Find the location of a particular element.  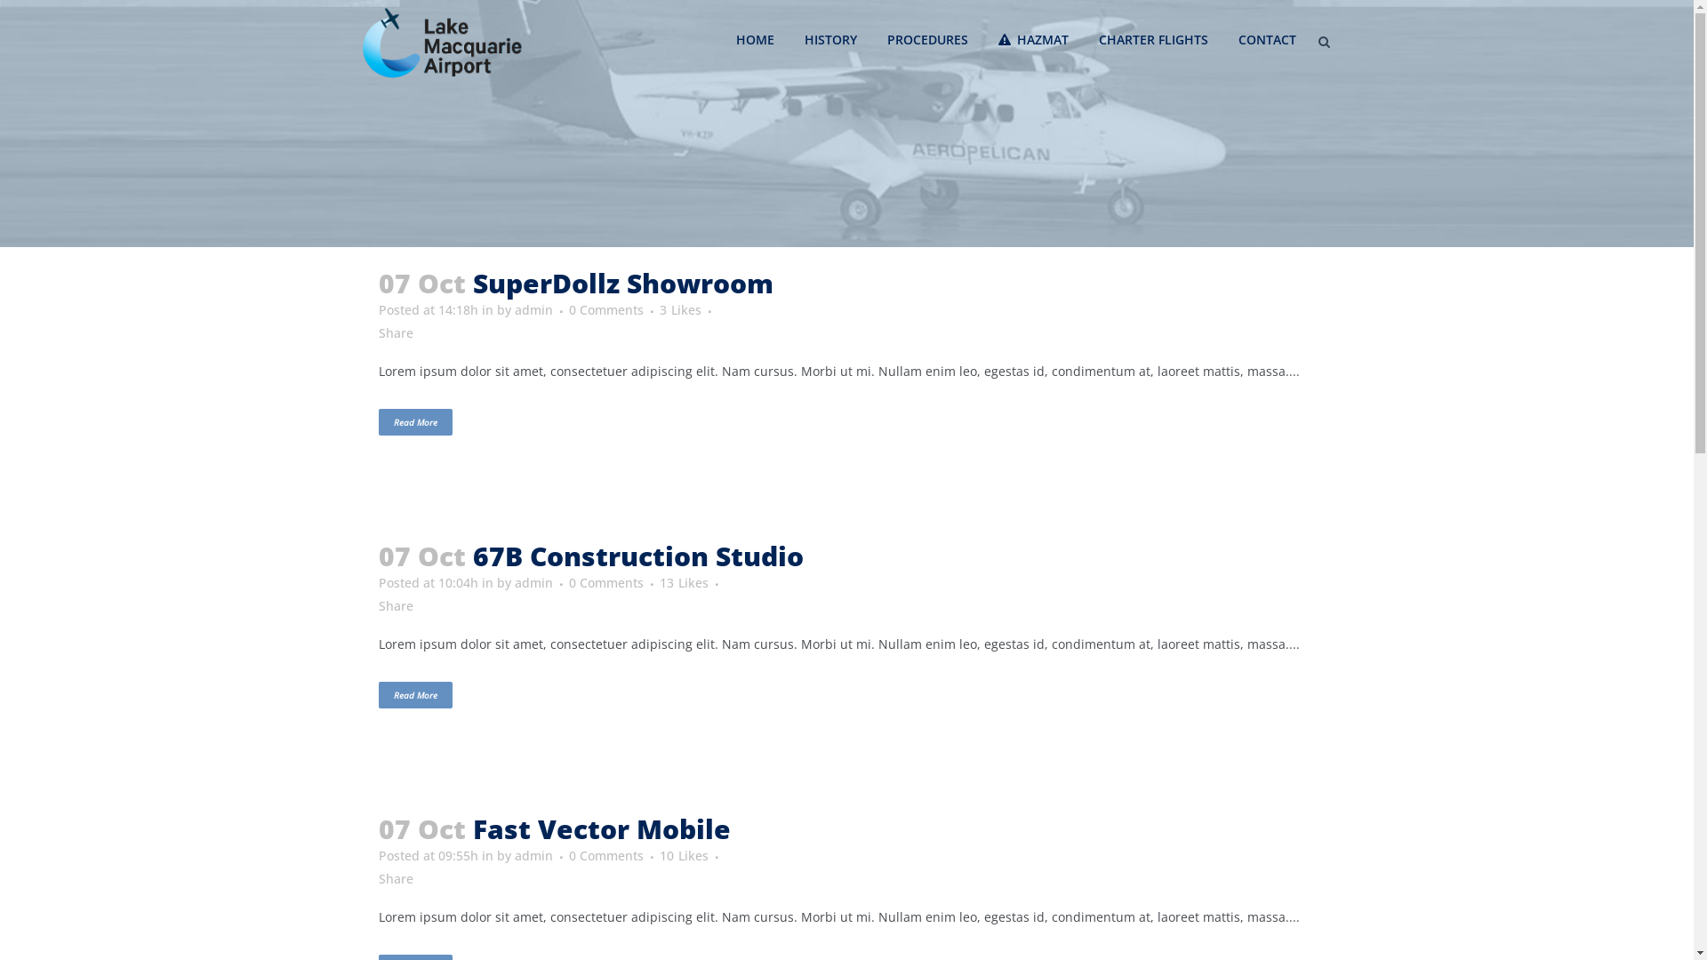

Read More is located at coordinates (415, 695).